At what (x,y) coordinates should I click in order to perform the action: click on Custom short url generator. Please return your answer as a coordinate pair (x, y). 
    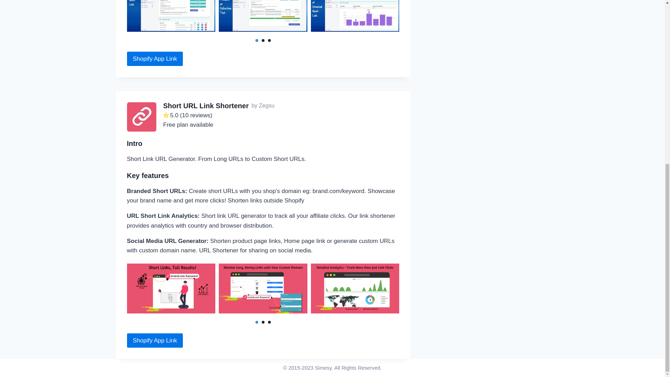
    Looking at the image, I should click on (263, 288).